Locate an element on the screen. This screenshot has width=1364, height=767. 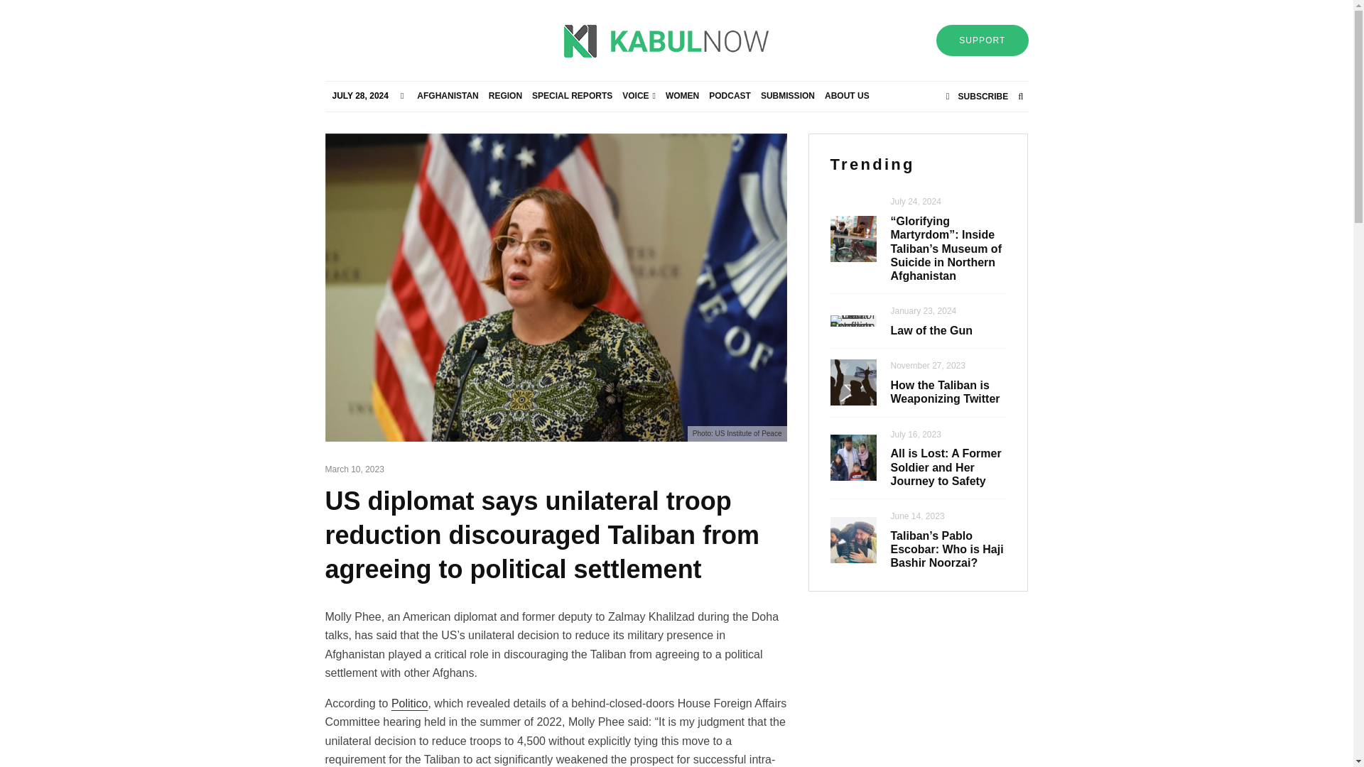
SUPPORT is located at coordinates (982, 40).